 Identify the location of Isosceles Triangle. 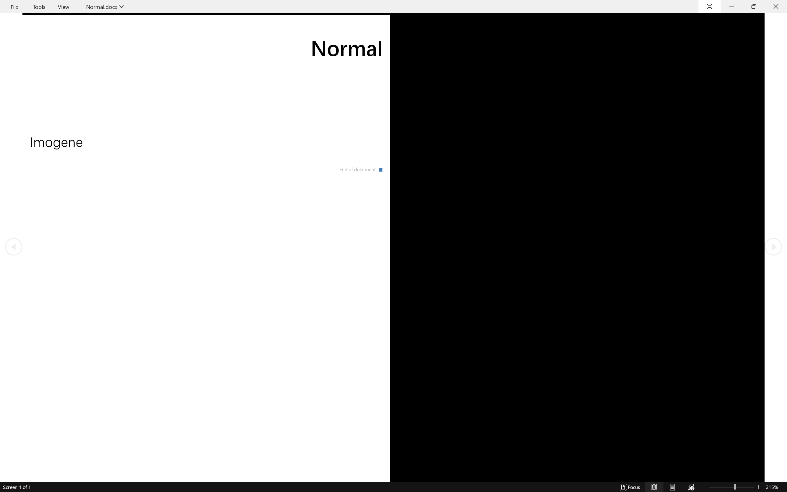
(300, 34).